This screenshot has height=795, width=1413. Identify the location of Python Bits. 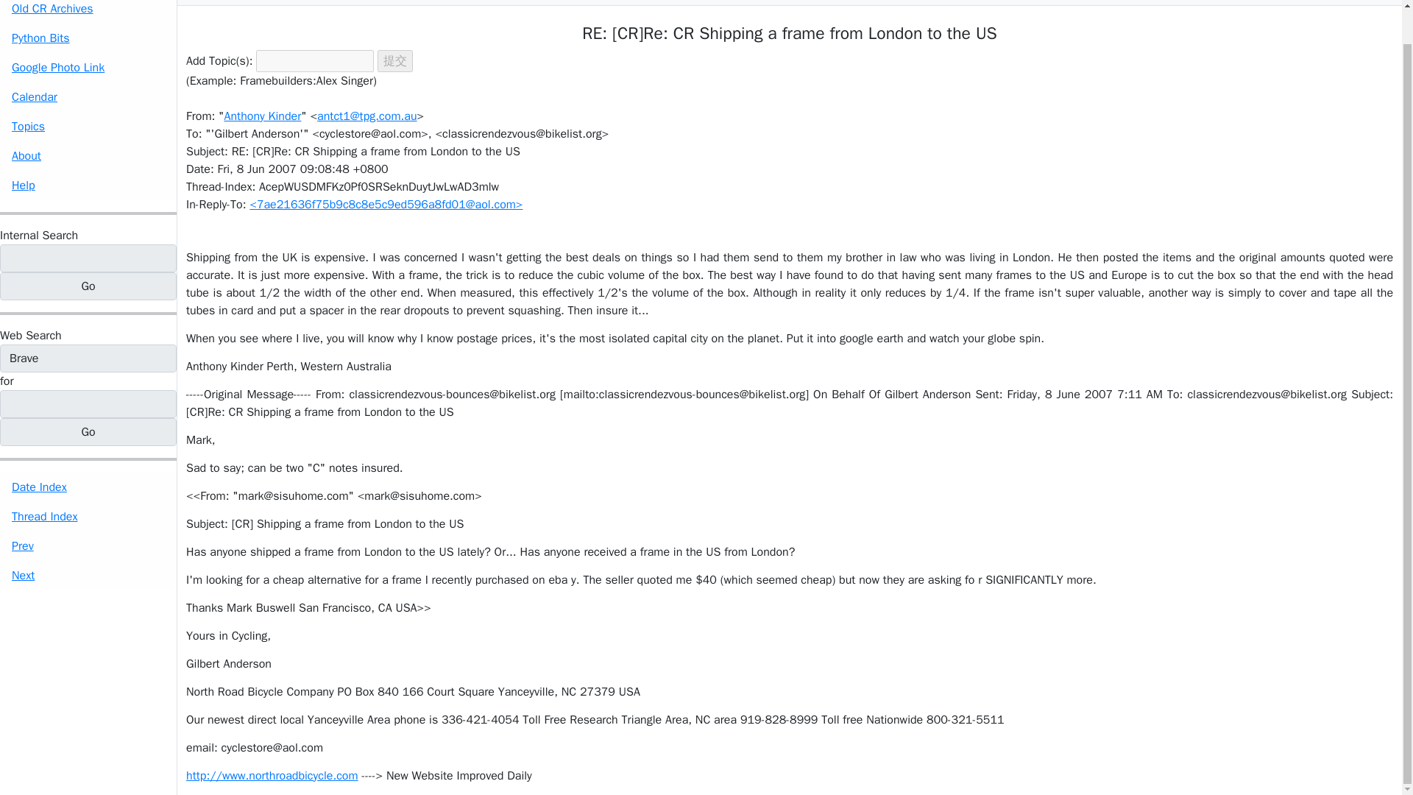
(88, 38).